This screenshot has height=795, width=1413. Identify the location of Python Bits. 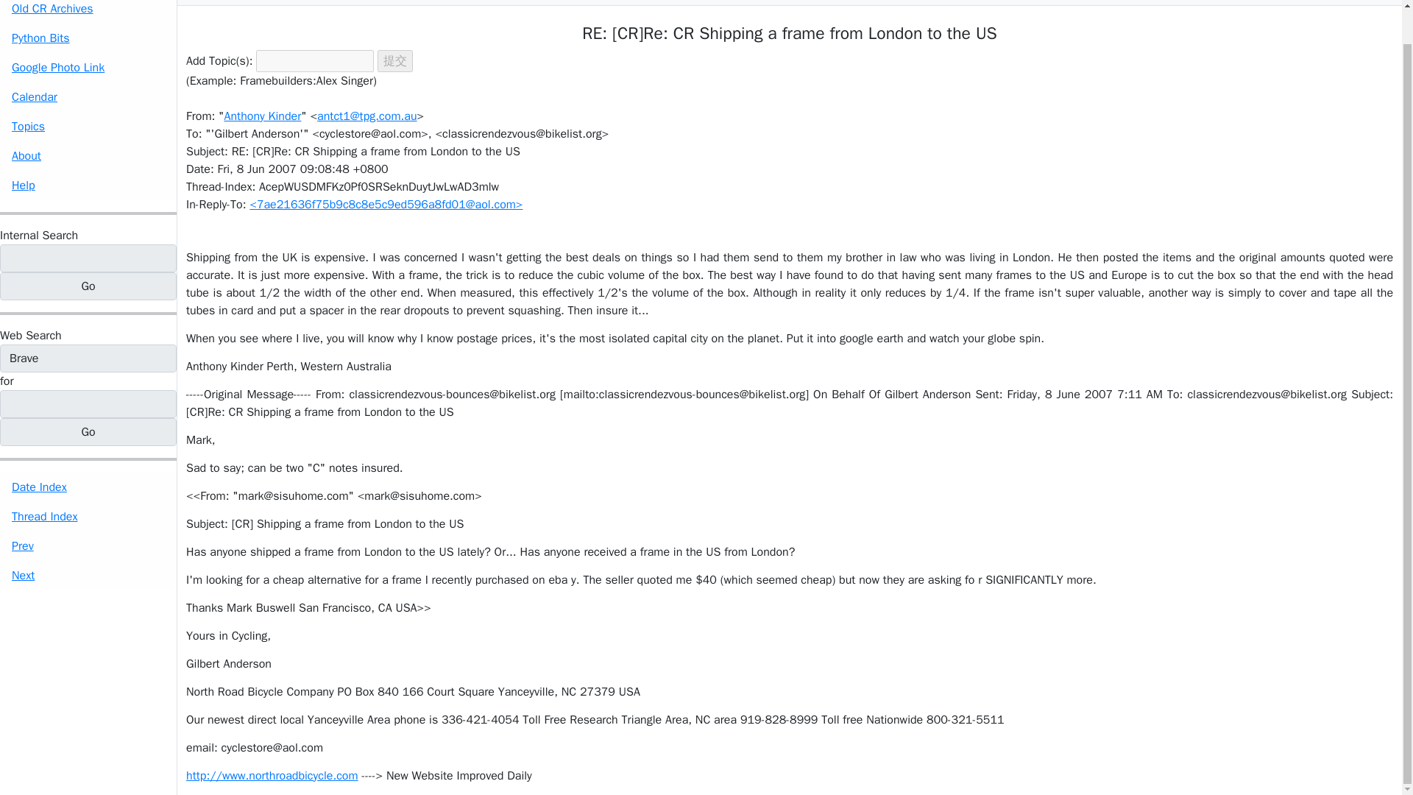
(88, 38).